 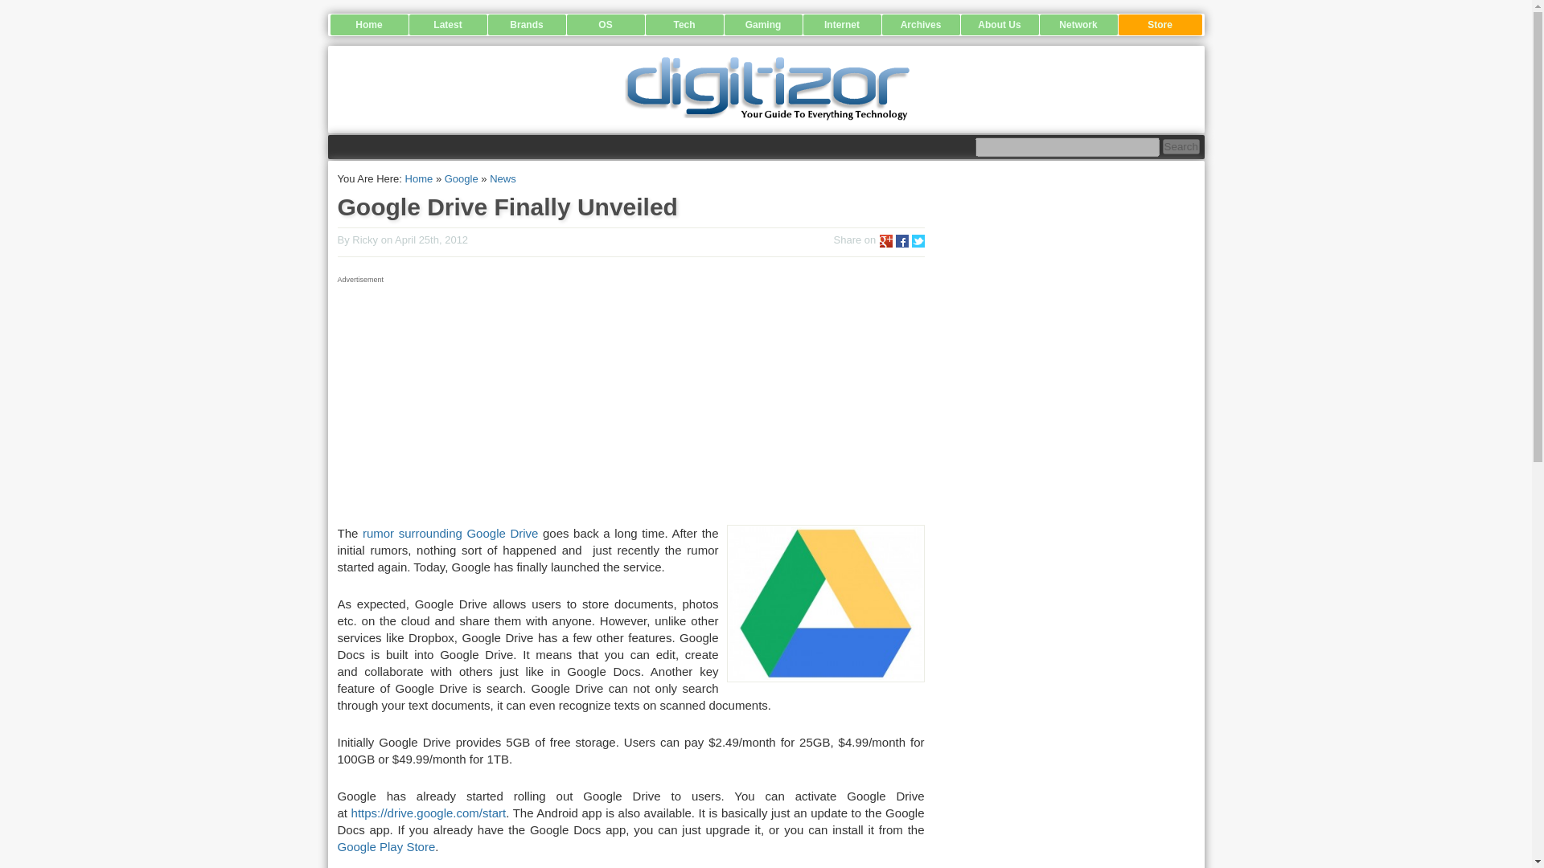 I want to click on OS, so click(x=605, y=25).